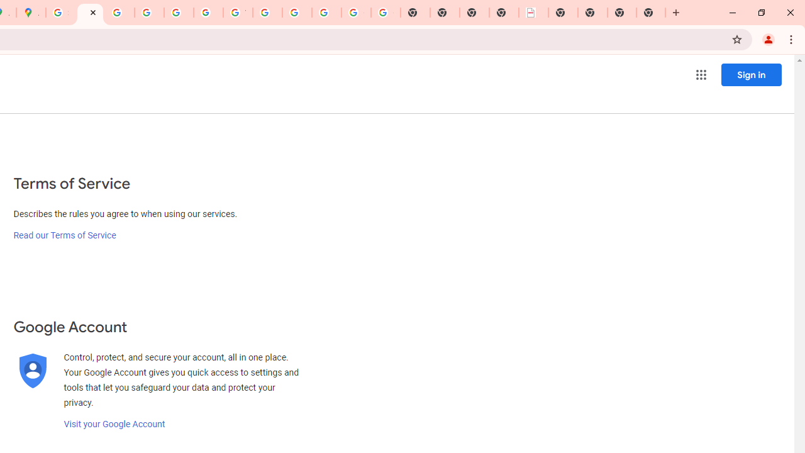 This screenshot has height=453, width=805. Describe the element at coordinates (114, 424) in the screenshot. I see `Visit your Google Account` at that location.